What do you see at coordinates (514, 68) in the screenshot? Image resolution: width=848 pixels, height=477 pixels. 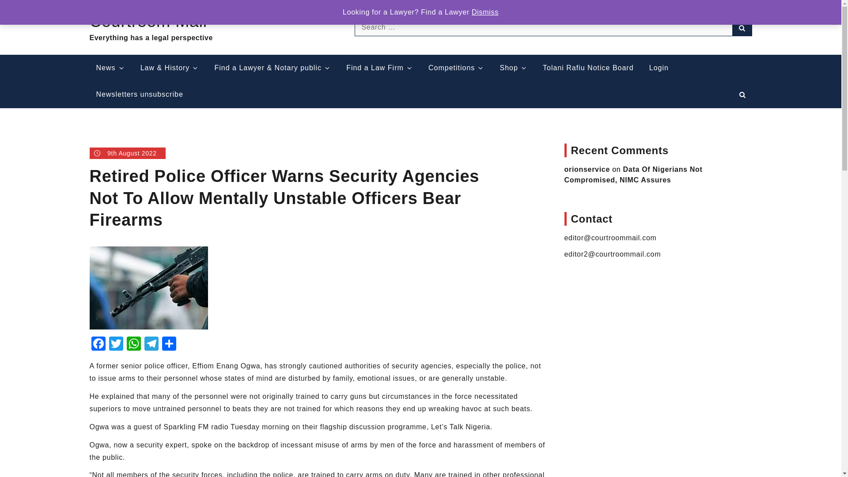 I see `Shop` at bounding box center [514, 68].